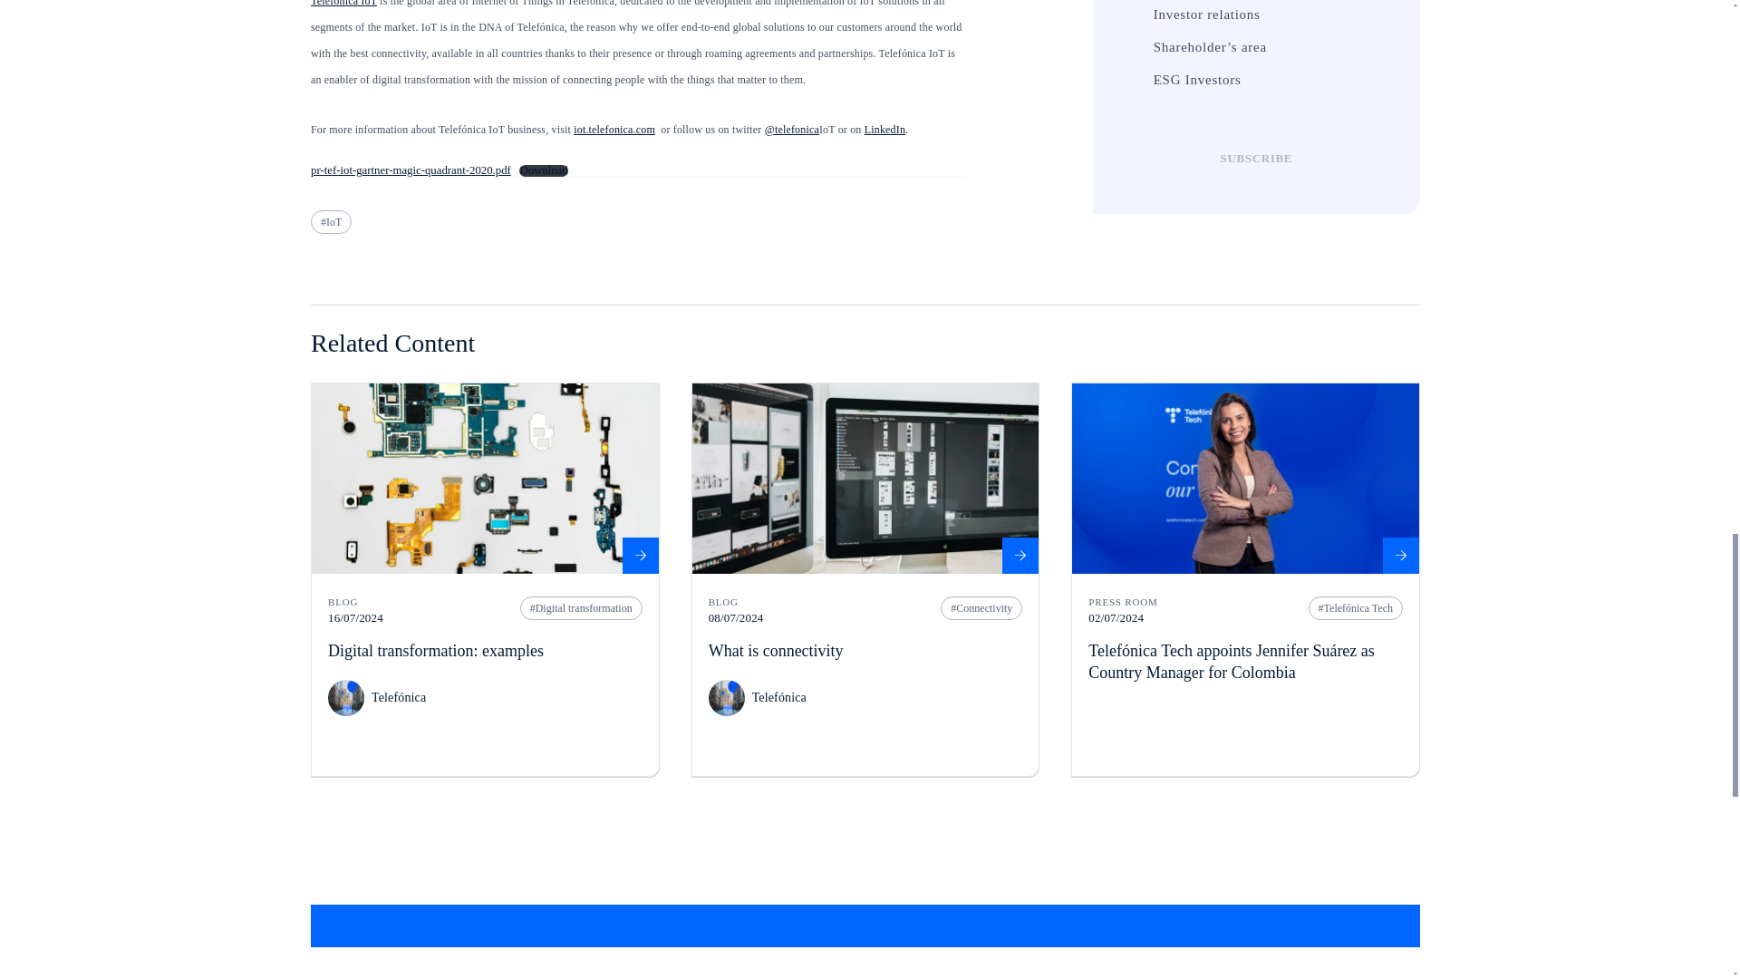 The image size is (1740, 979). Describe the element at coordinates (1133, 15) in the screenshot. I see `Investor relations` at that location.